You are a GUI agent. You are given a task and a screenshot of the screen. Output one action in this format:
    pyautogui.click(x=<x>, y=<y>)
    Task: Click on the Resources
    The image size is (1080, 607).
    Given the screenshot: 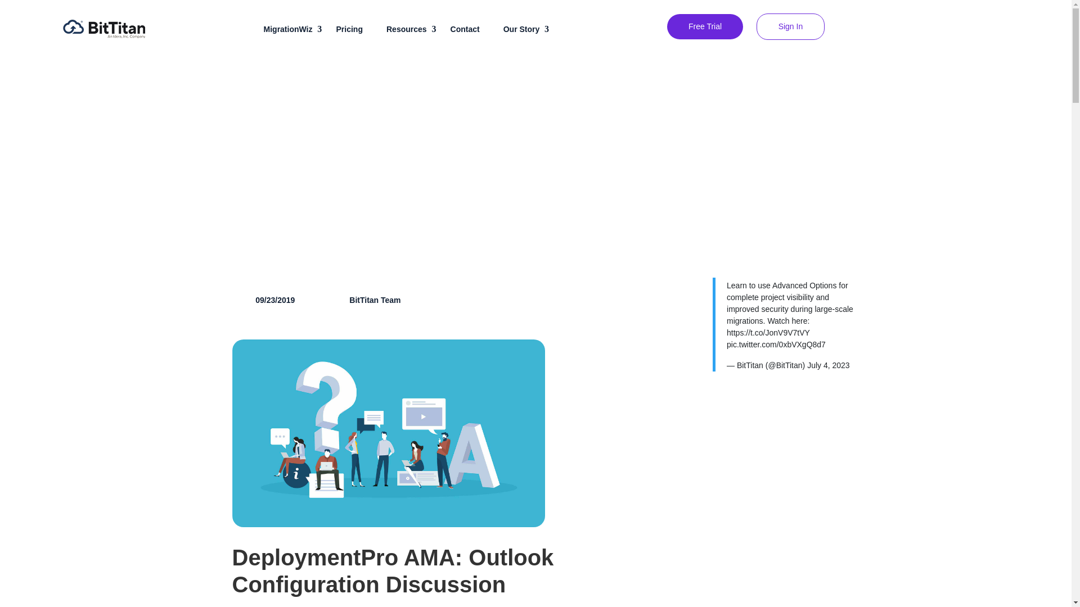 What is the action you would take?
    pyautogui.click(x=412, y=29)
    